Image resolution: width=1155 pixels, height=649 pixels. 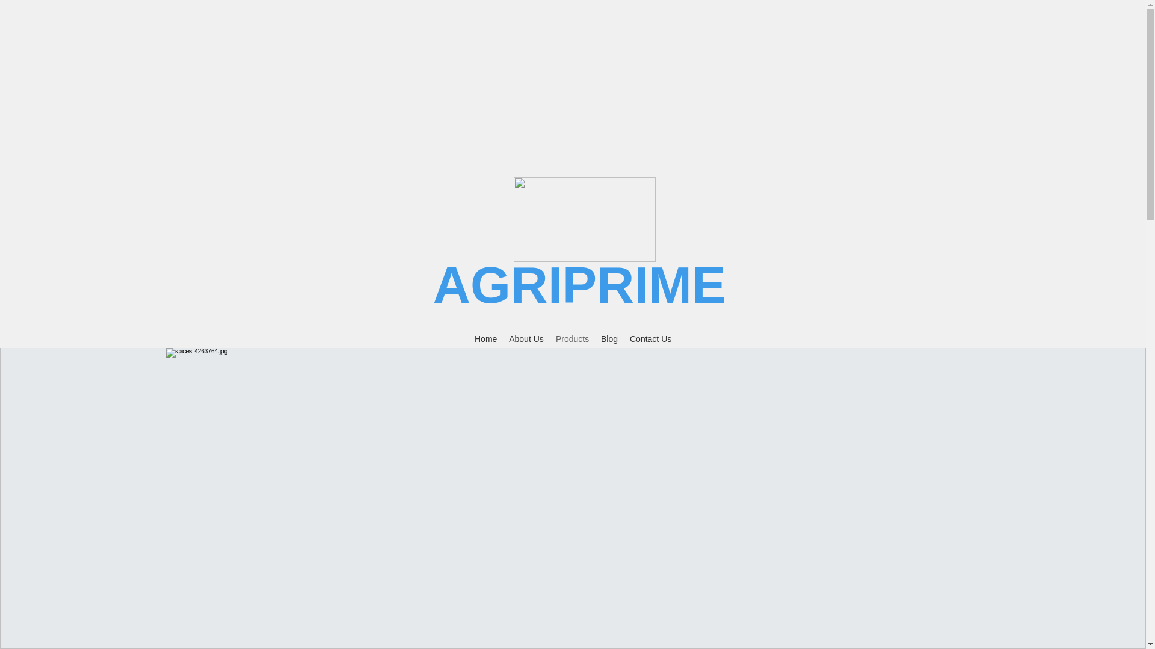 I want to click on Home, so click(x=485, y=338).